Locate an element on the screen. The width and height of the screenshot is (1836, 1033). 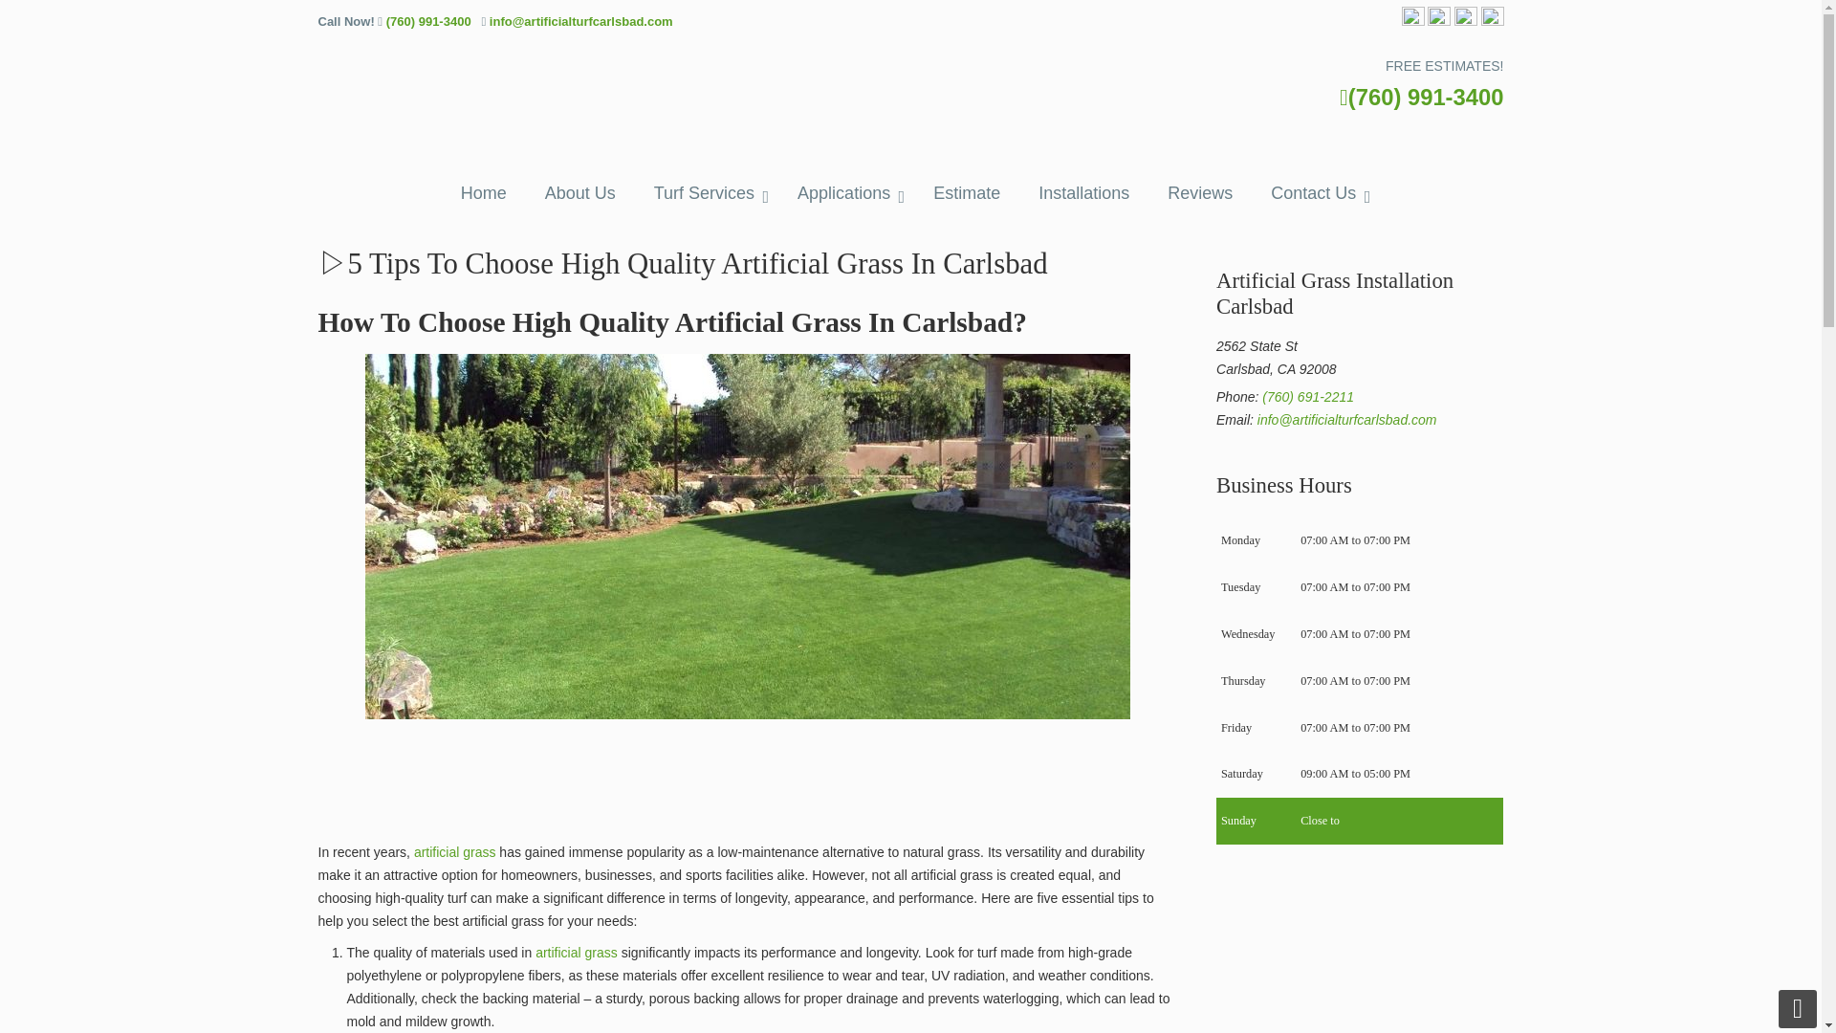
About Us is located at coordinates (579, 193).